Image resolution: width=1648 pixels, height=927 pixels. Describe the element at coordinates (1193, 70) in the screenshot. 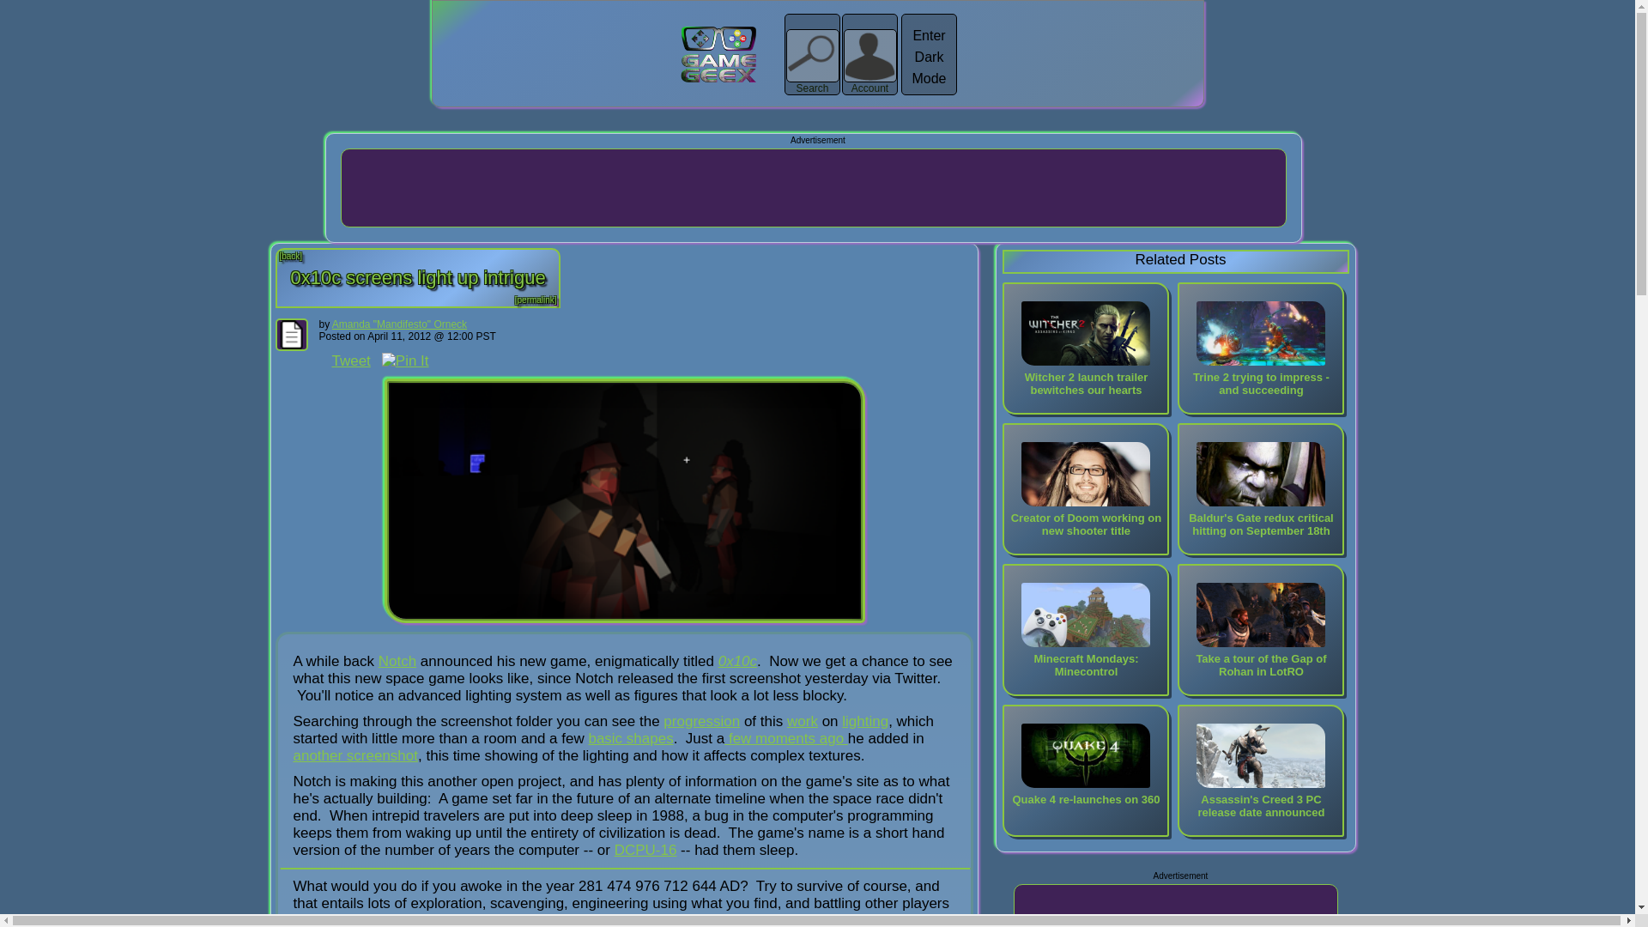

I see `search` at that location.